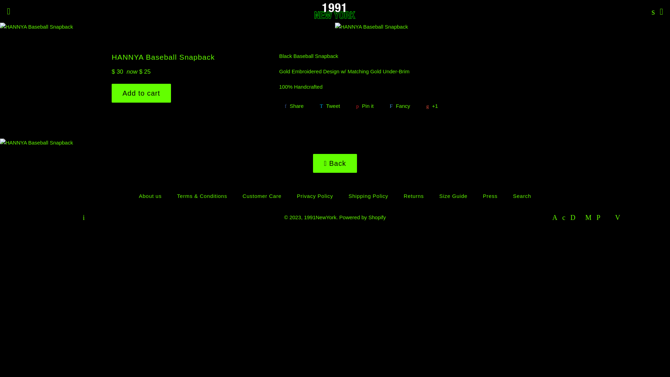  What do you see at coordinates (490, 196) in the screenshot?
I see `Press` at bounding box center [490, 196].